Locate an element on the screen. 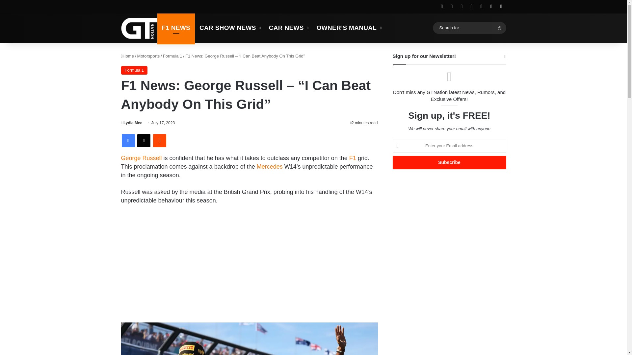 The image size is (632, 355). Search for is located at coordinates (469, 28).